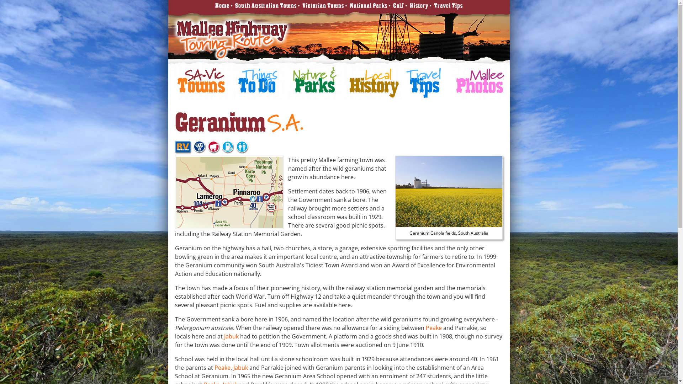 This screenshot has width=683, height=384. I want to click on Home, so click(222, 6).